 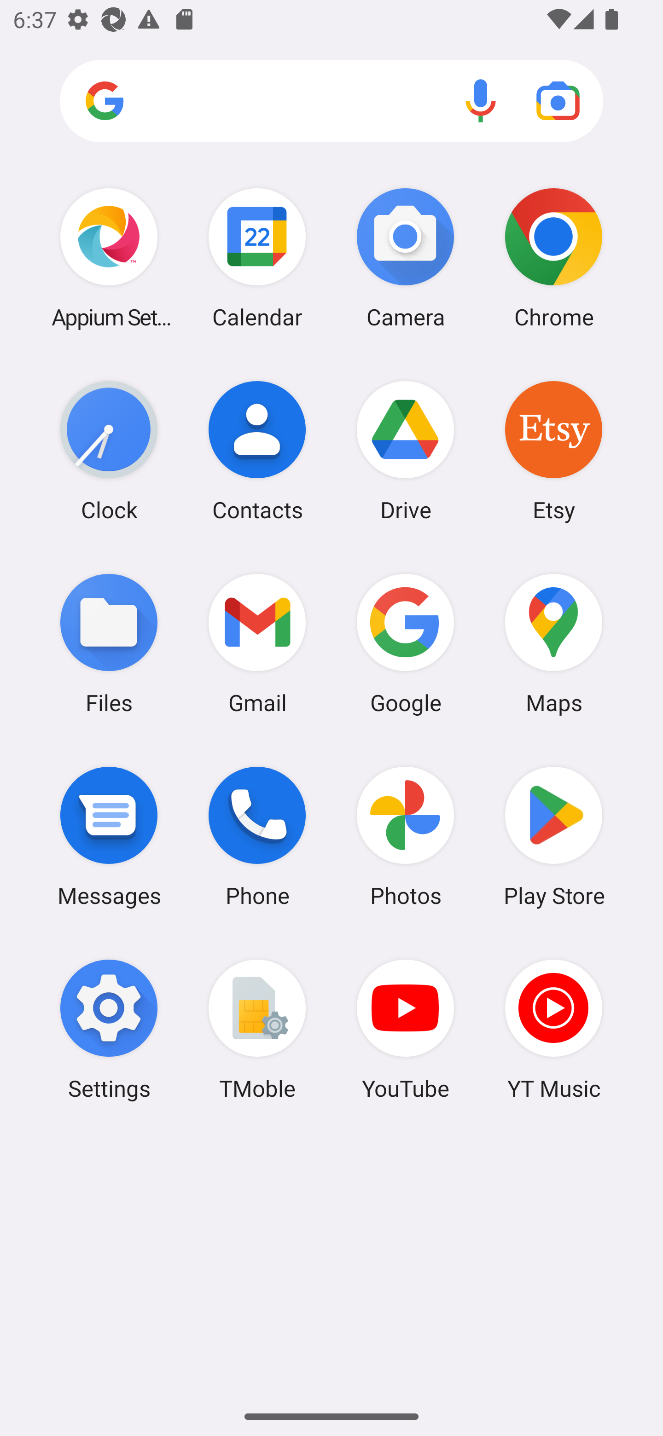 What do you see at coordinates (553, 836) in the screenshot?
I see `Play Store` at bounding box center [553, 836].